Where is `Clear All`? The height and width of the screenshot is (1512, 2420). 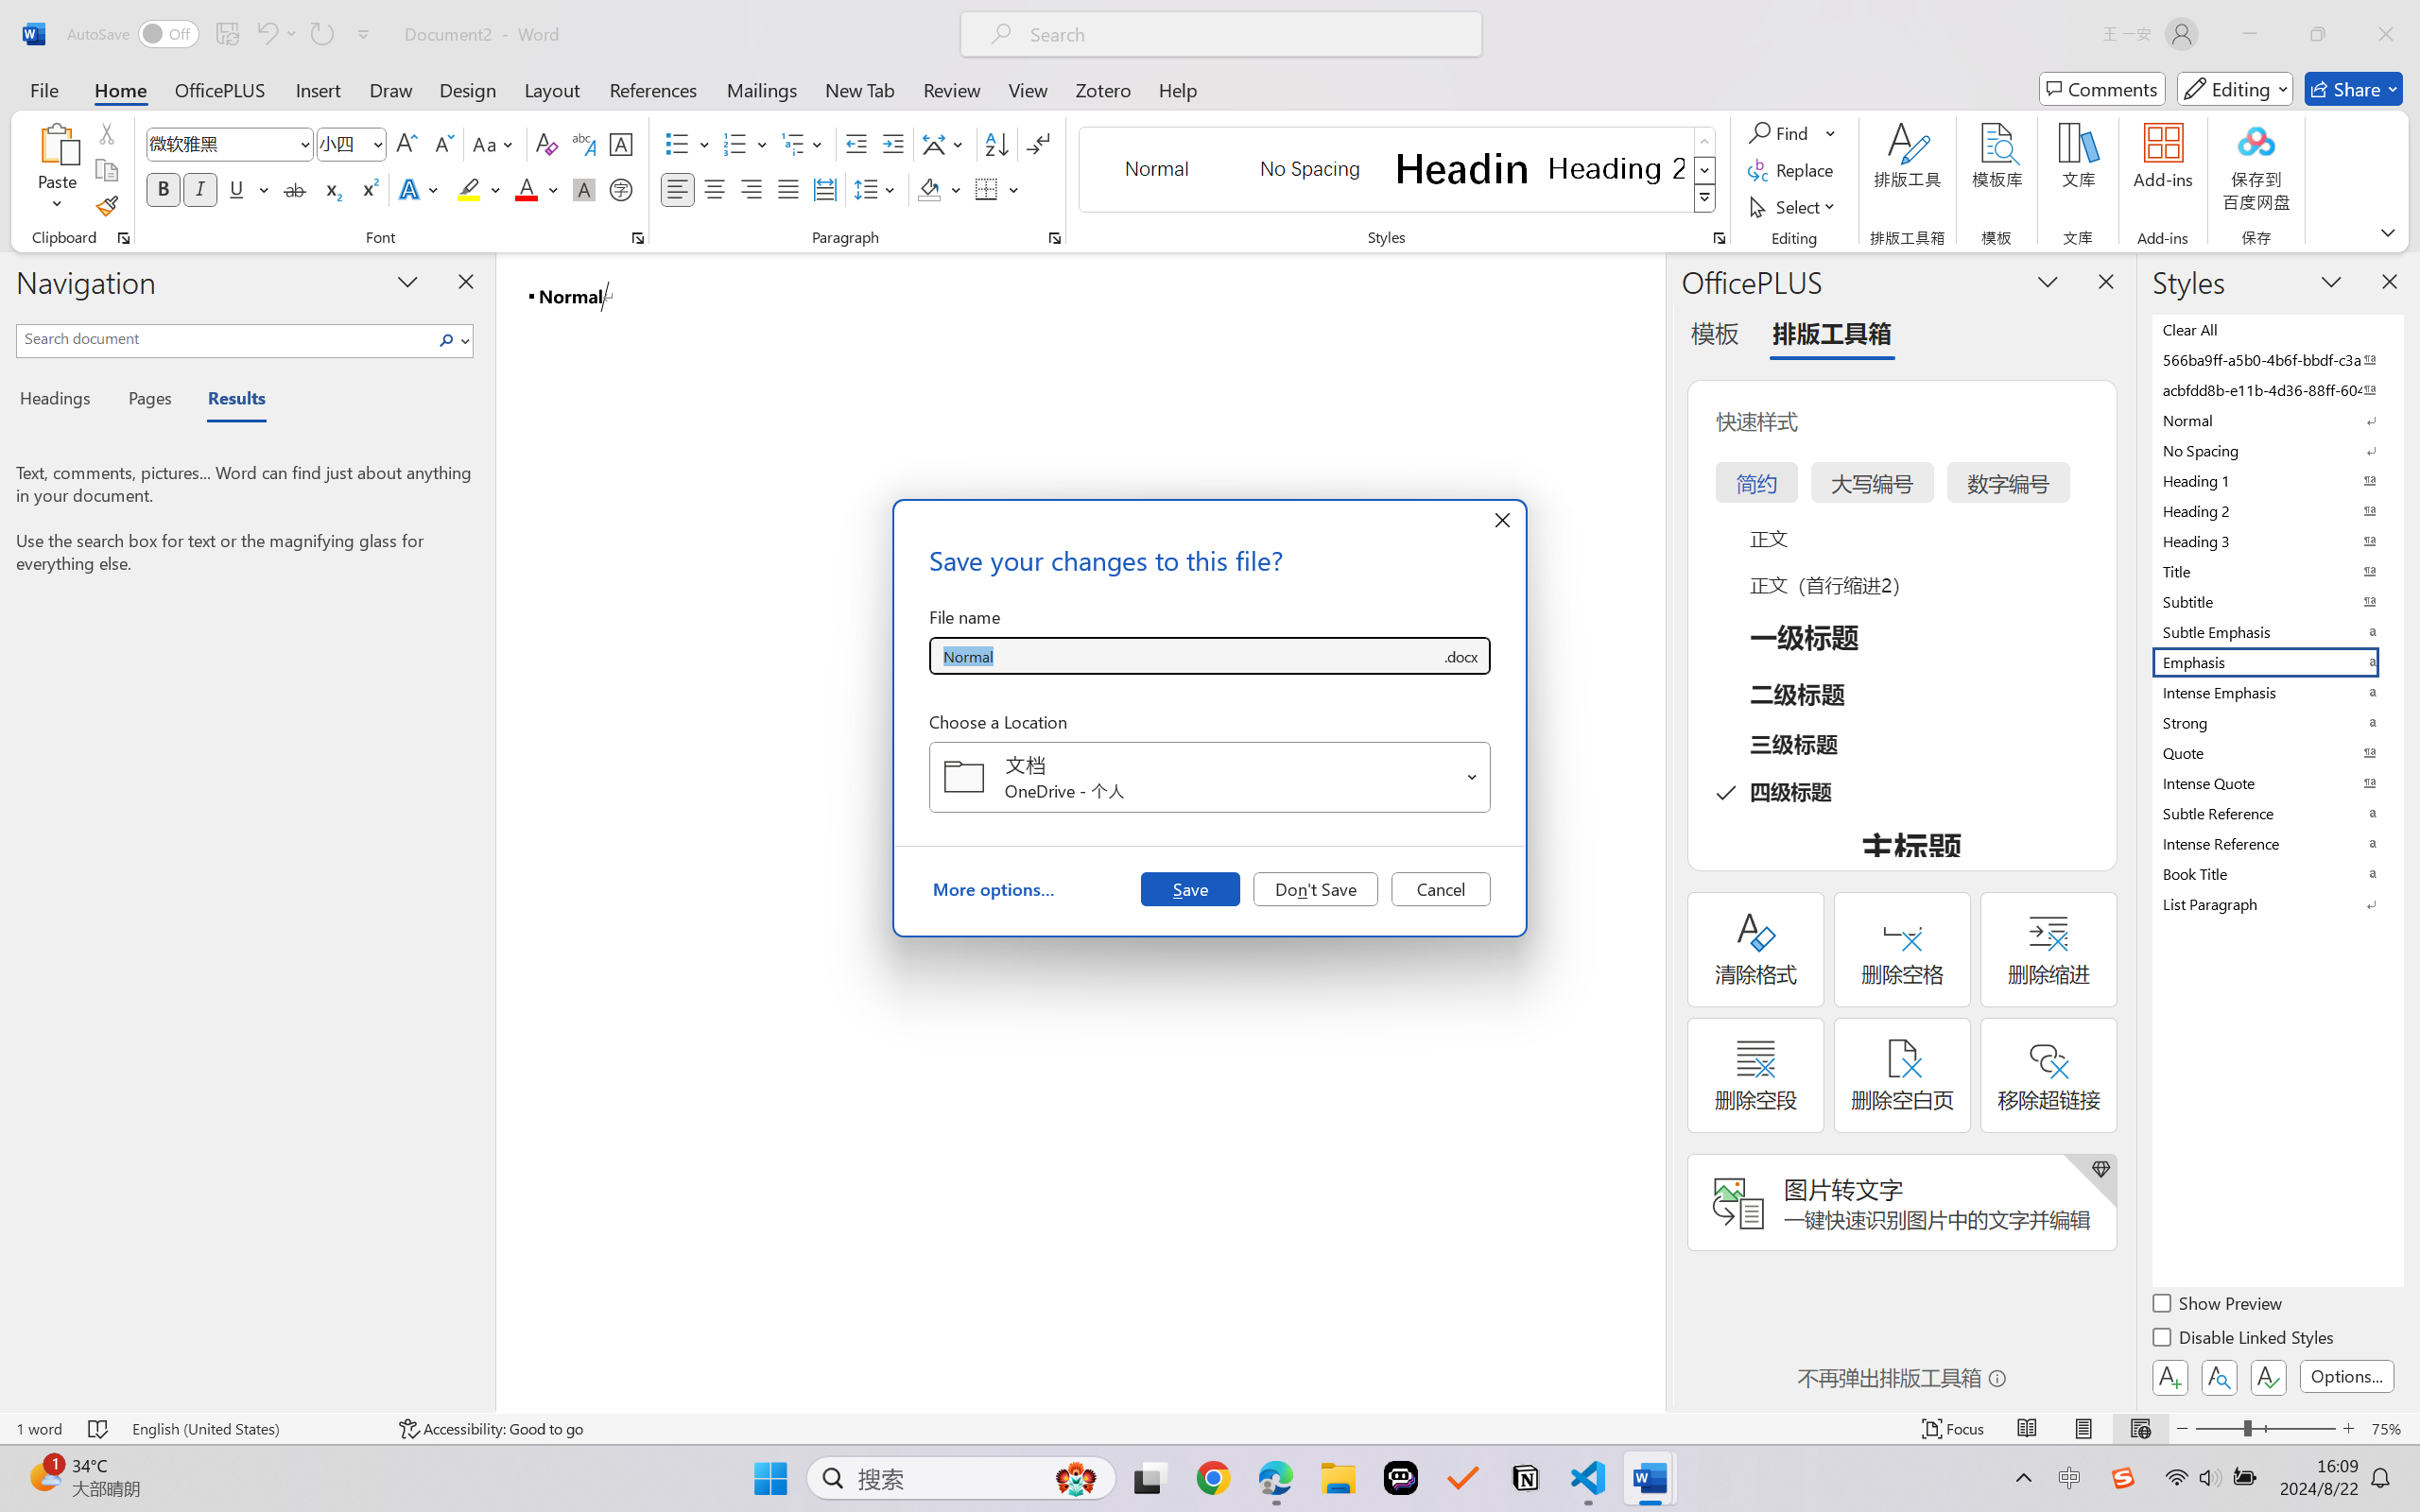
Clear All is located at coordinates (2276, 329).